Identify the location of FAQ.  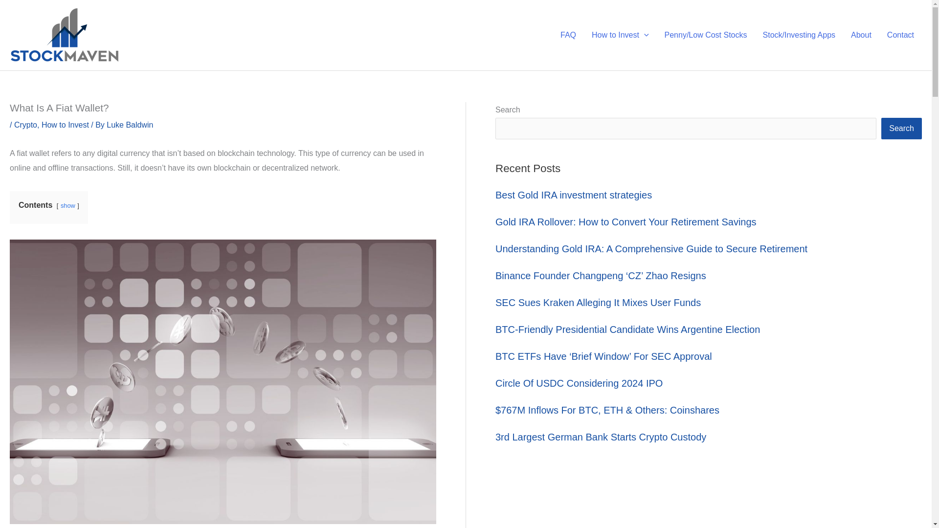
(568, 35).